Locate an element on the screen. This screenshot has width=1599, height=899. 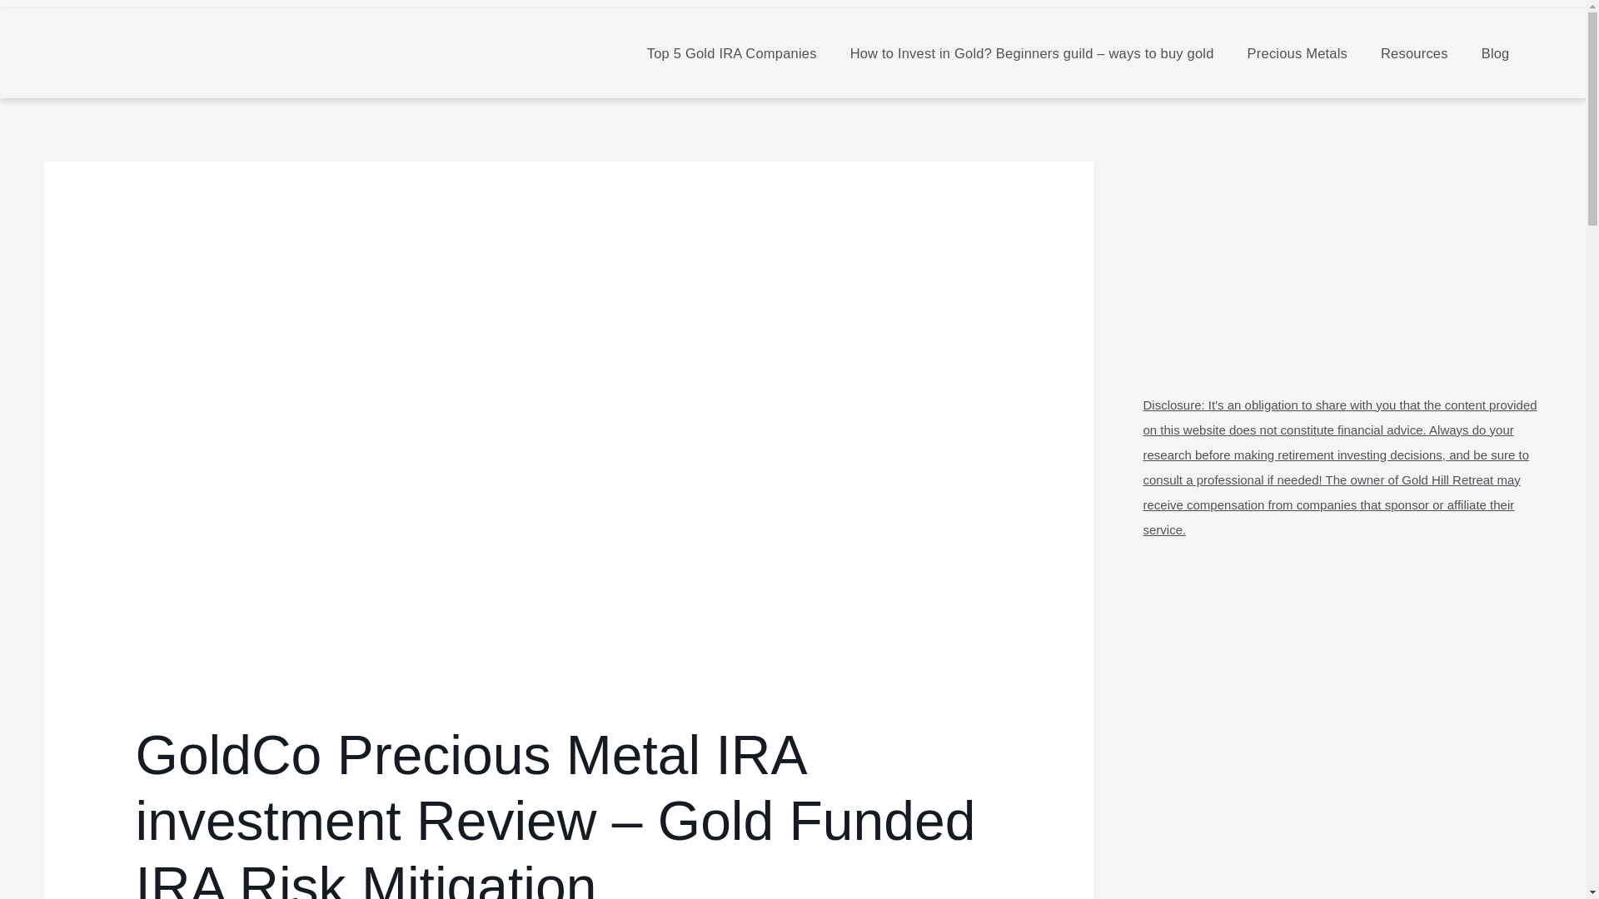
Resources is located at coordinates (1414, 53).